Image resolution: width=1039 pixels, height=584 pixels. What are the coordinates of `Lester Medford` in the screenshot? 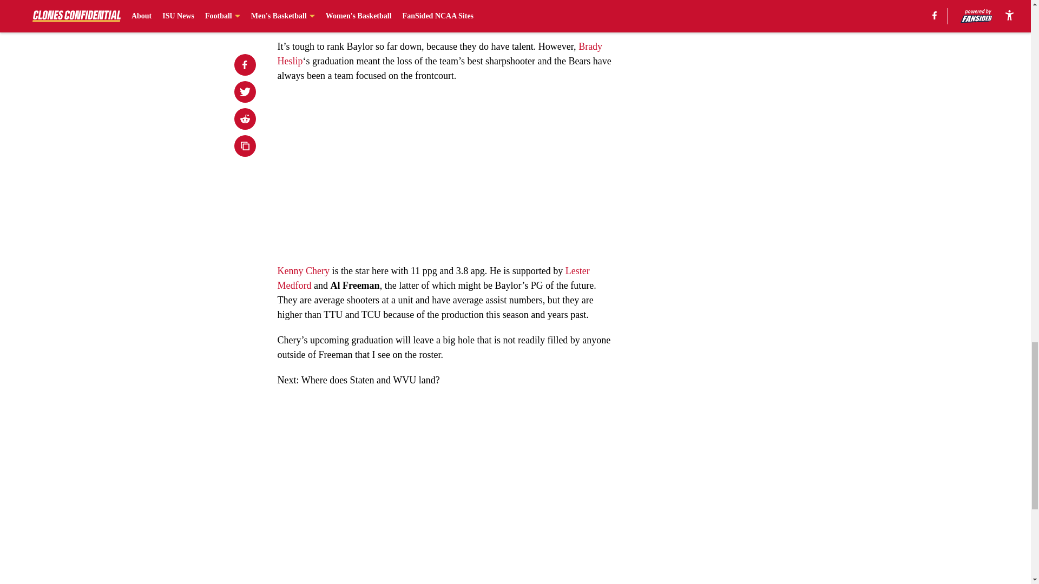 It's located at (433, 278).